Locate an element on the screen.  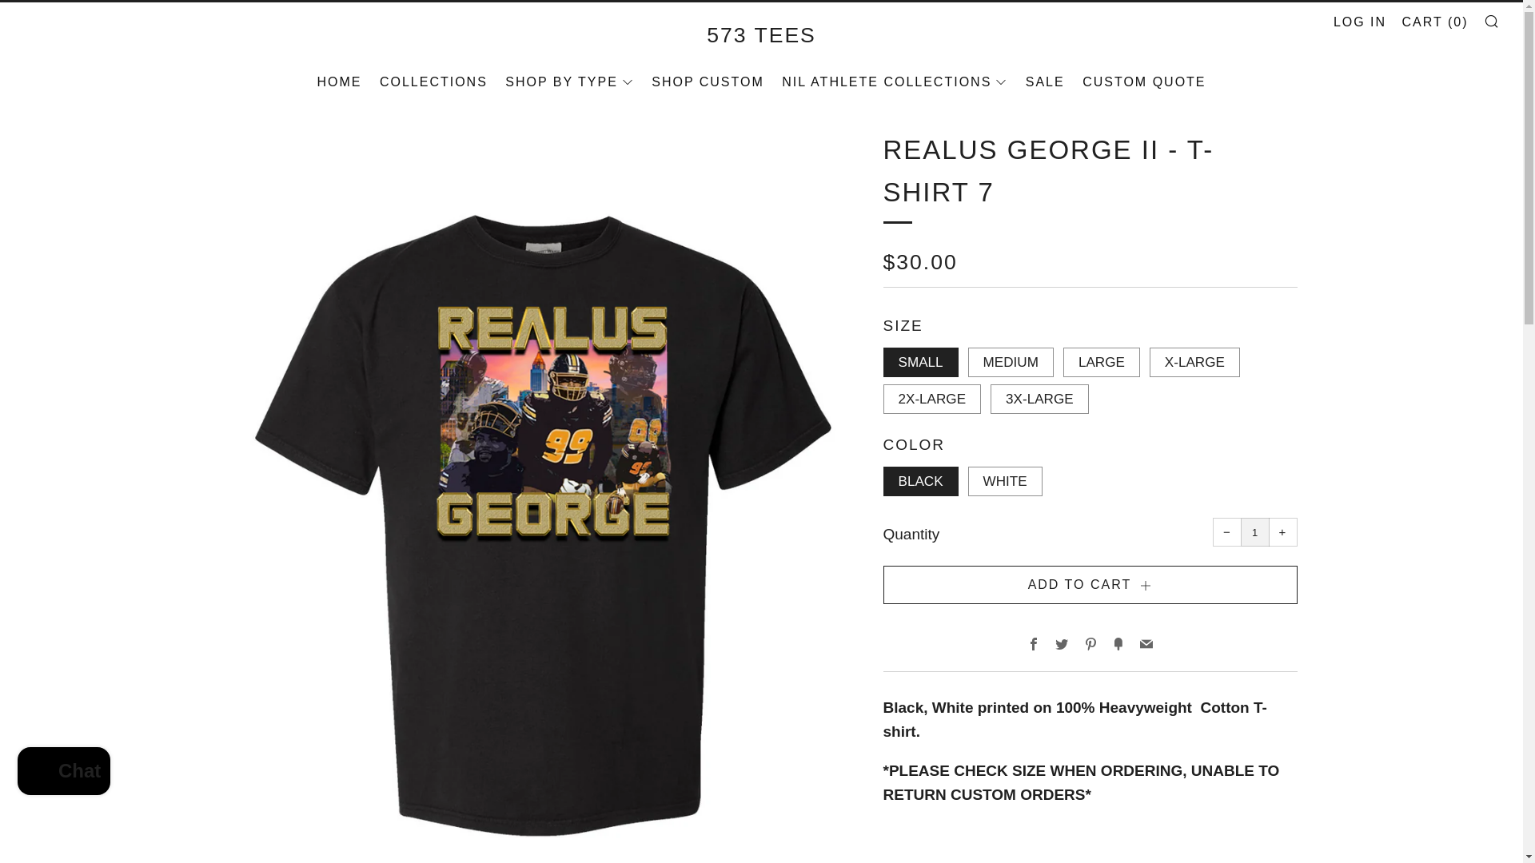
SHOP BY TYPE is located at coordinates (569, 82).